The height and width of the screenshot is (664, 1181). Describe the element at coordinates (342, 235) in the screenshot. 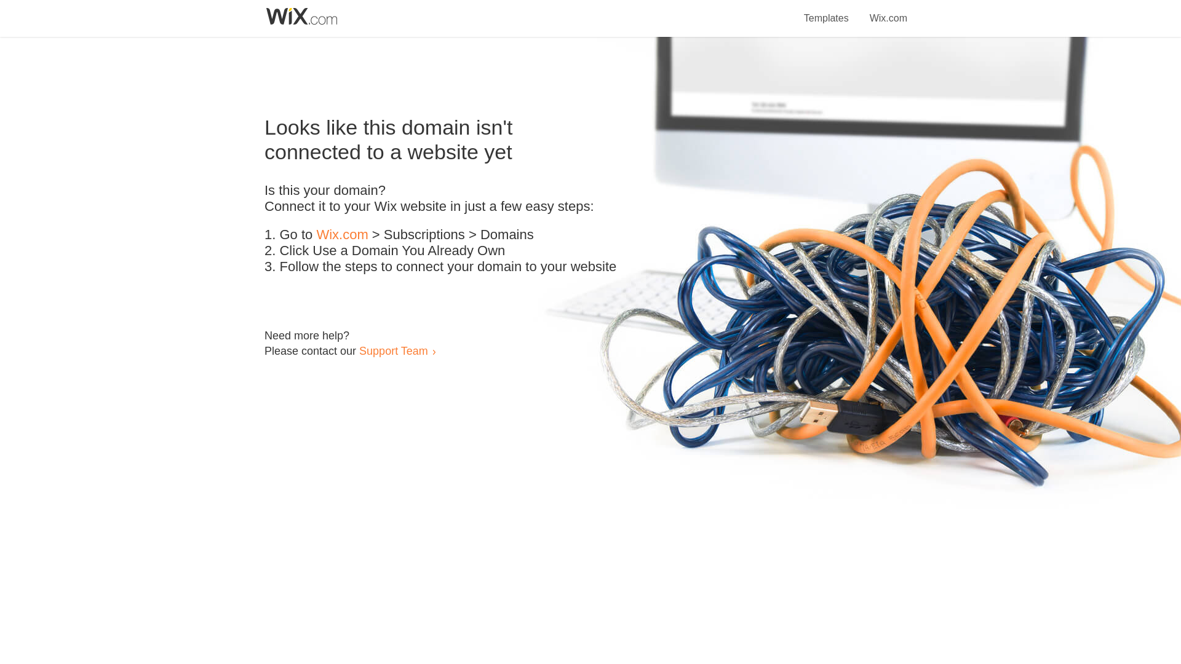

I see `Wix.com` at that location.